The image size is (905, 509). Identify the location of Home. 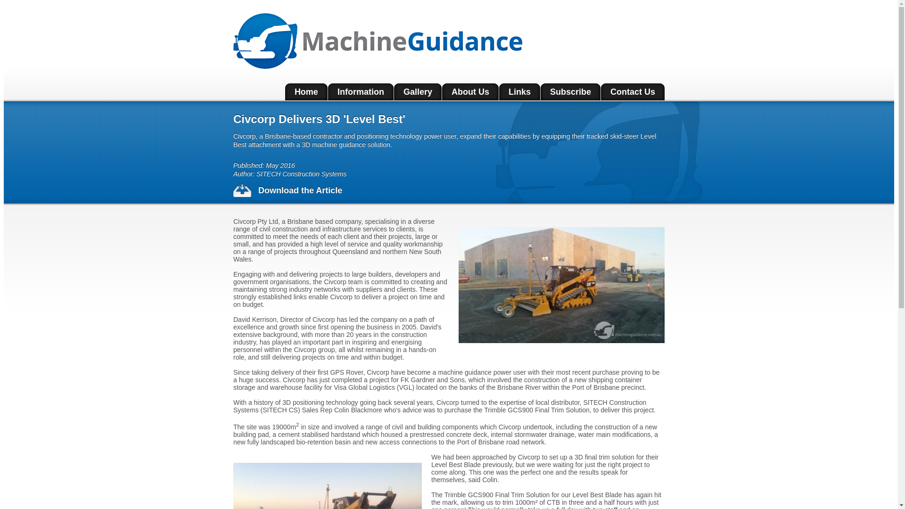
(306, 92).